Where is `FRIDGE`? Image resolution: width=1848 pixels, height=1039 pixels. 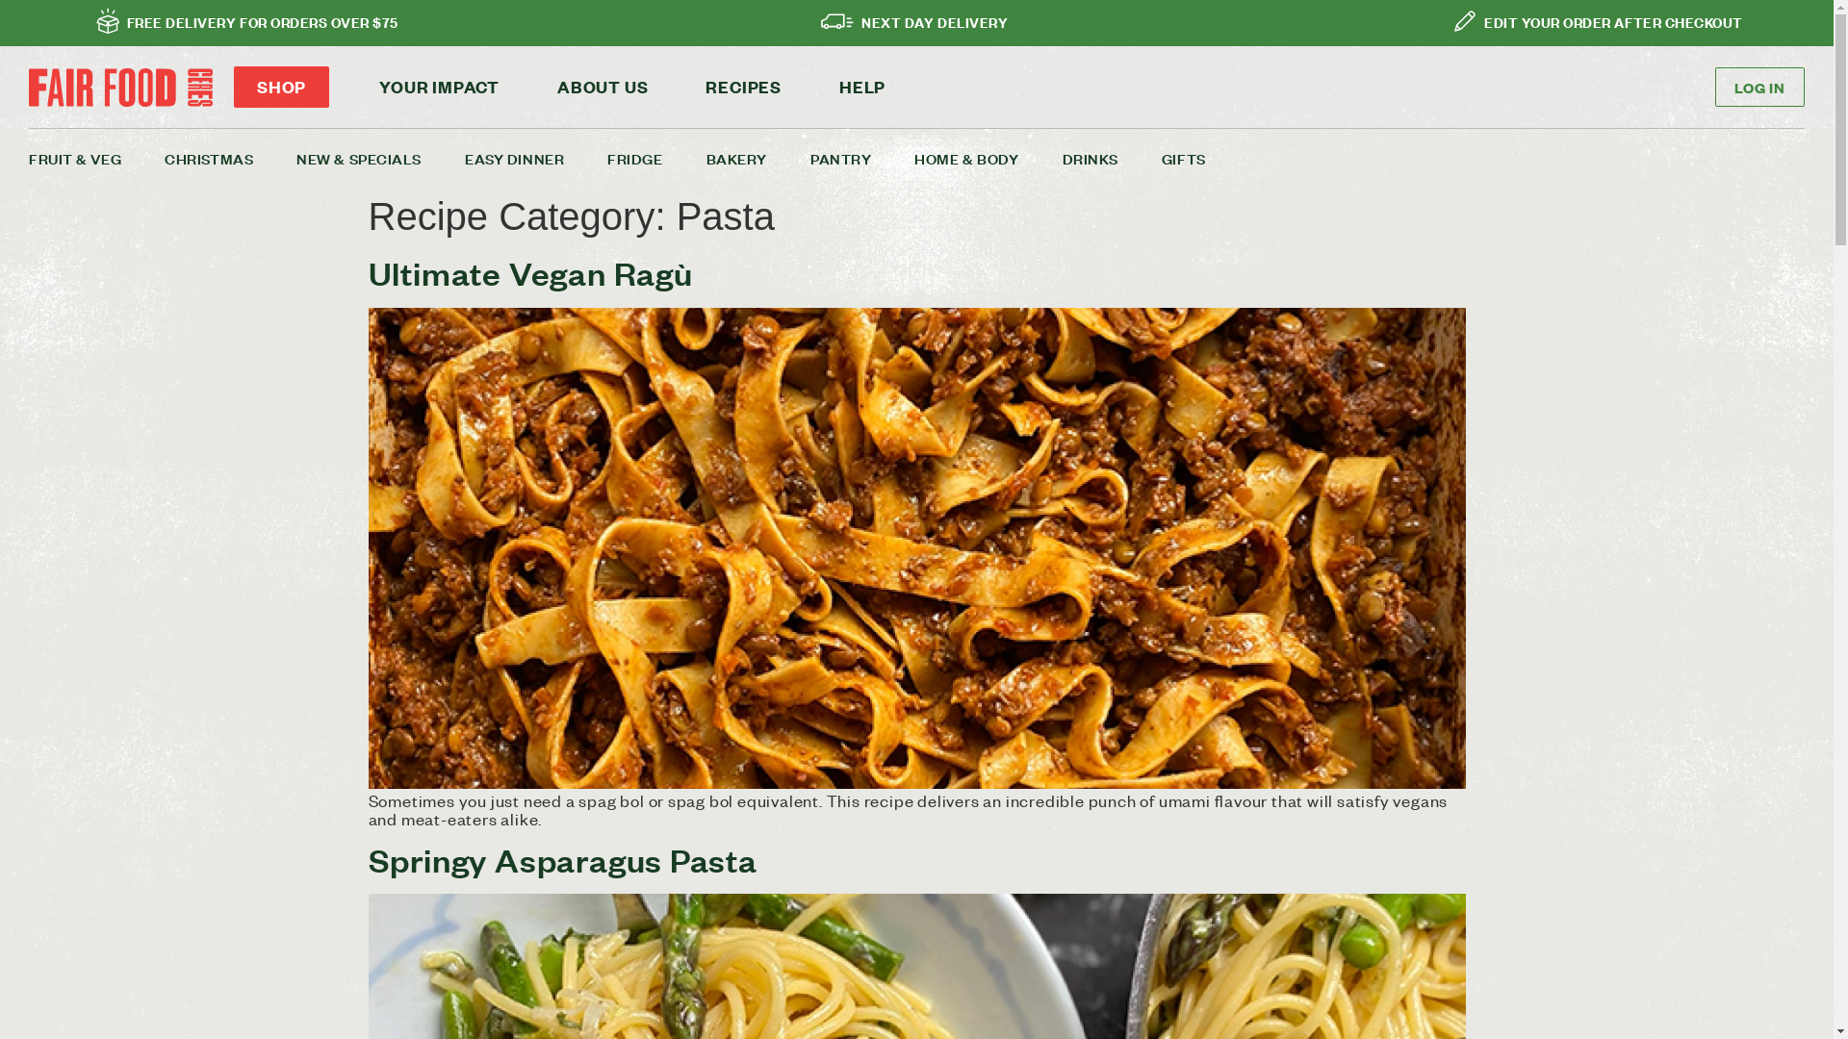 FRIDGE is located at coordinates (656, 158).